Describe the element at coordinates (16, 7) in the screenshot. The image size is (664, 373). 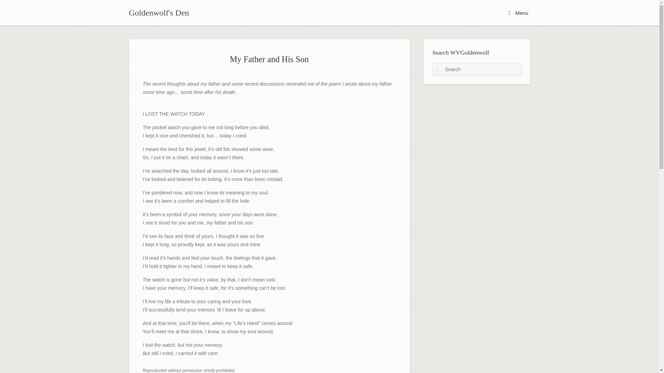
I see `Search` at that location.